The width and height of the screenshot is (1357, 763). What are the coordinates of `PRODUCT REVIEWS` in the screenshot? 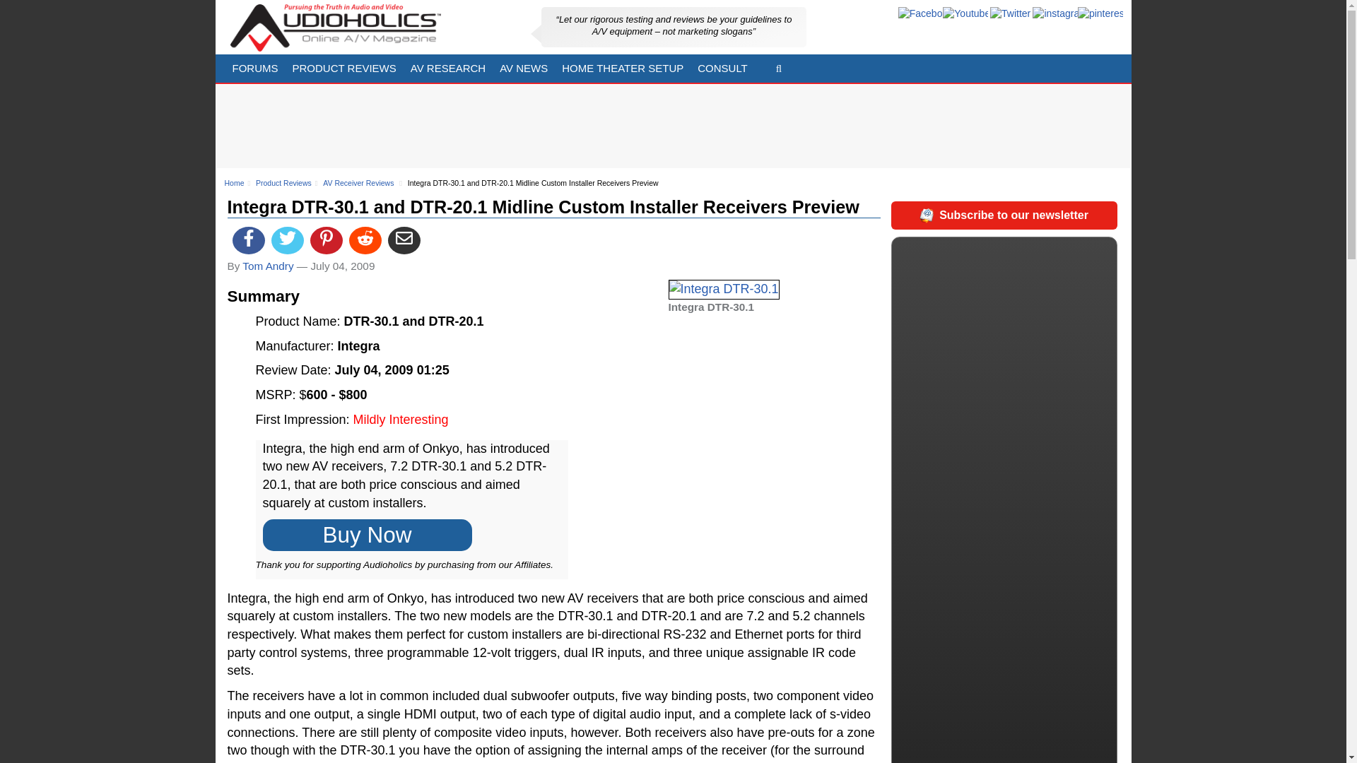 It's located at (343, 68).